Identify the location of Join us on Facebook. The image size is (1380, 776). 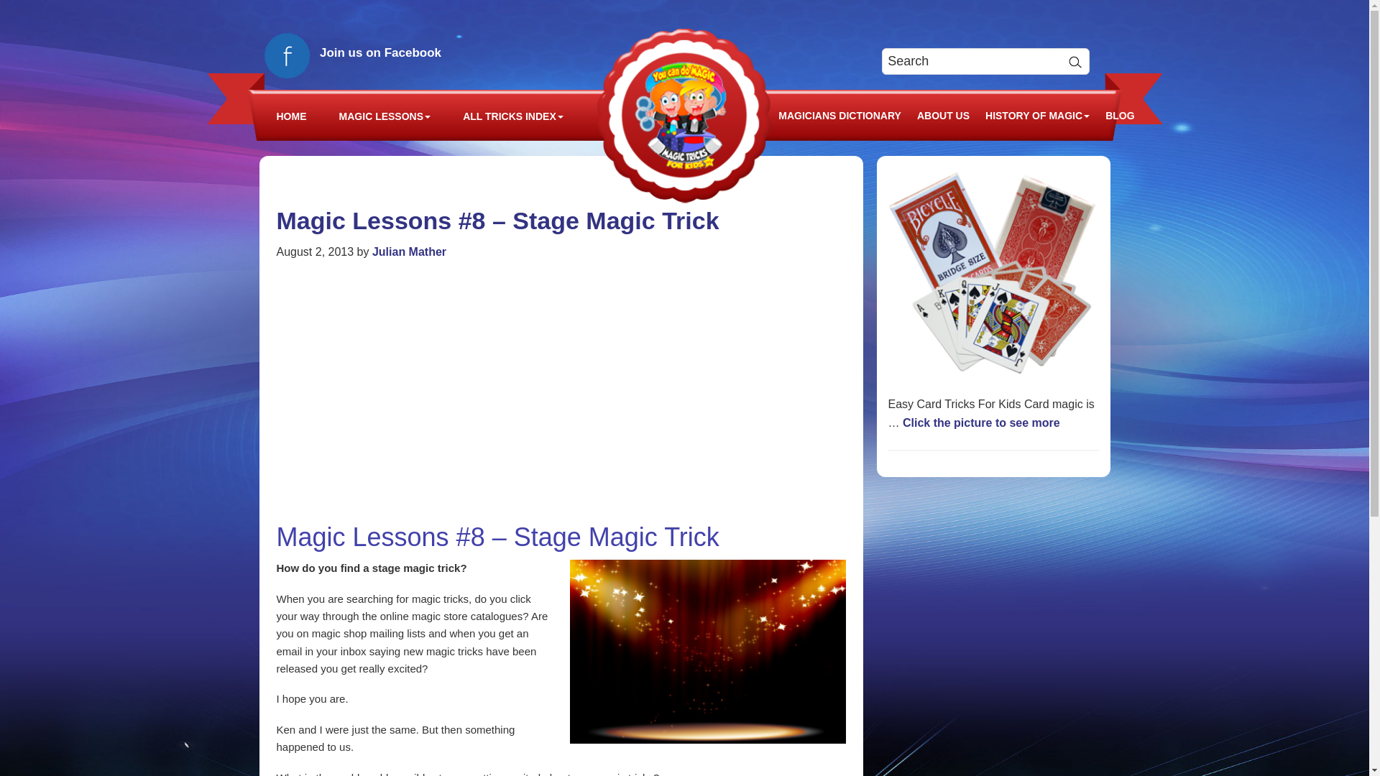
(356, 52).